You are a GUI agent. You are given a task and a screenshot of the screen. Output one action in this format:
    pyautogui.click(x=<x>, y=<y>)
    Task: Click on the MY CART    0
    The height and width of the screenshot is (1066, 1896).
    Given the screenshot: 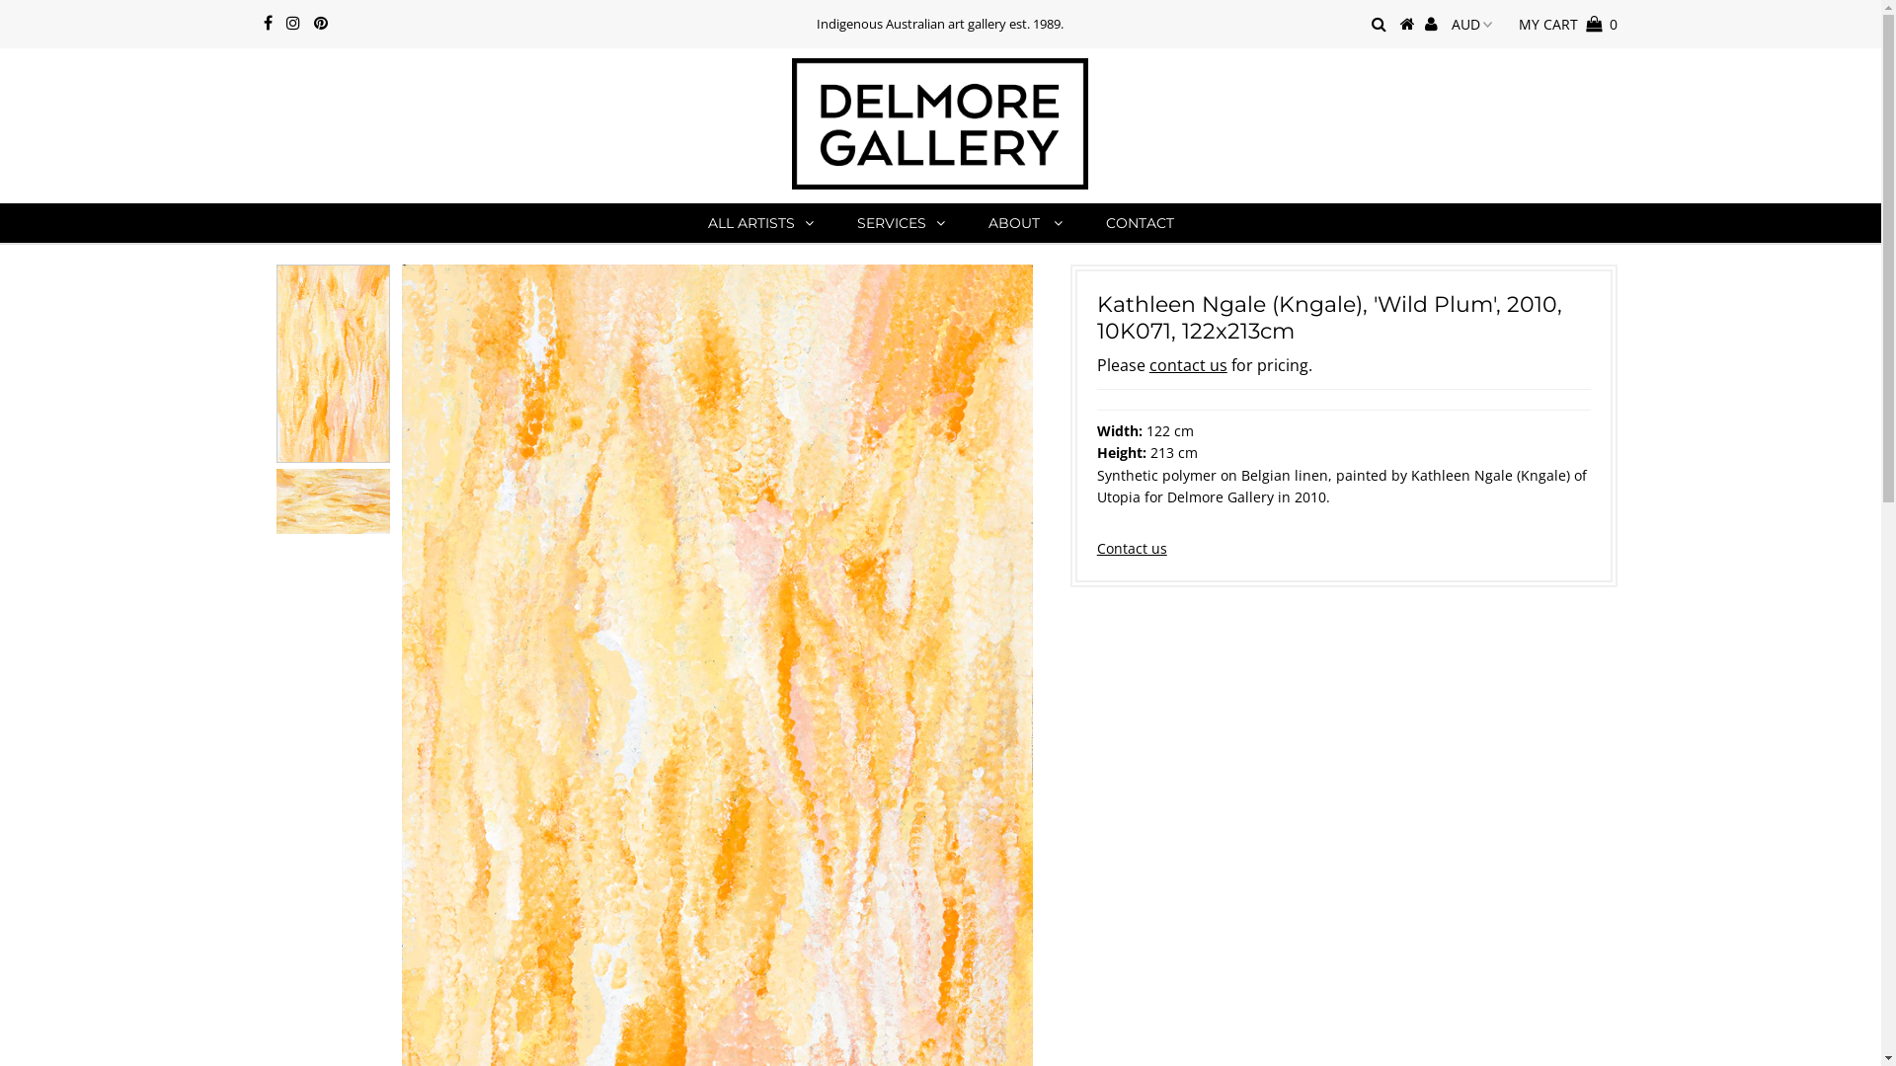 What is the action you would take?
    pyautogui.click(x=1568, y=24)
    